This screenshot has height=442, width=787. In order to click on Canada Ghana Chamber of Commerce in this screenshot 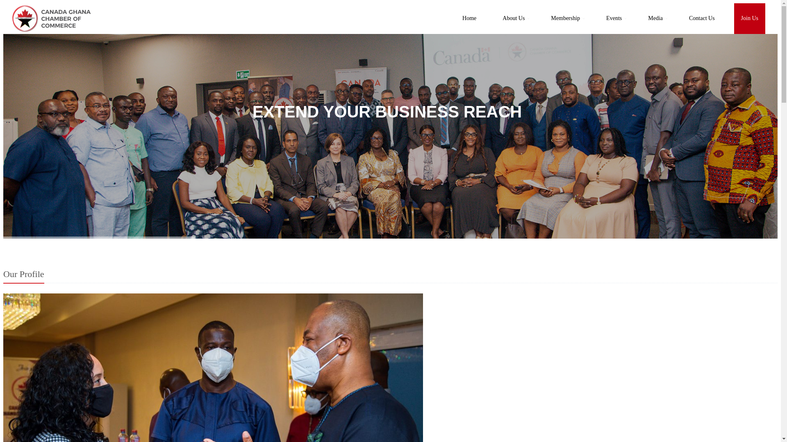, I will do `click(51, 18)`.